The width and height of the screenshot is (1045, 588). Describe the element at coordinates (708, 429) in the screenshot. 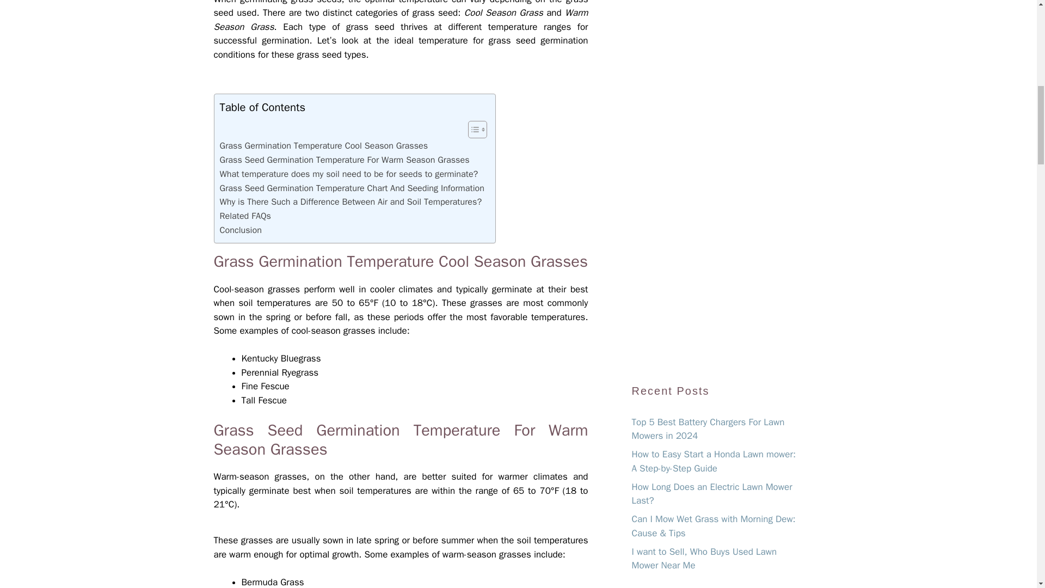

I see `Top 5 Best Battery Chargers For Lawn Mowers in 2024` at that location.